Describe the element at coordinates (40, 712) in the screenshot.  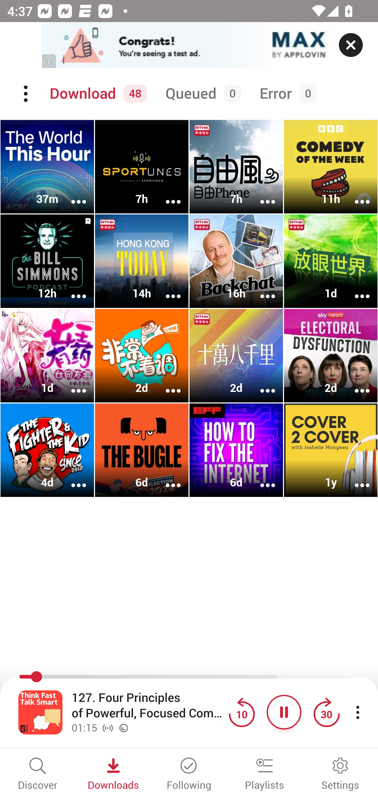
I see `Open fullscreen player` at that location.